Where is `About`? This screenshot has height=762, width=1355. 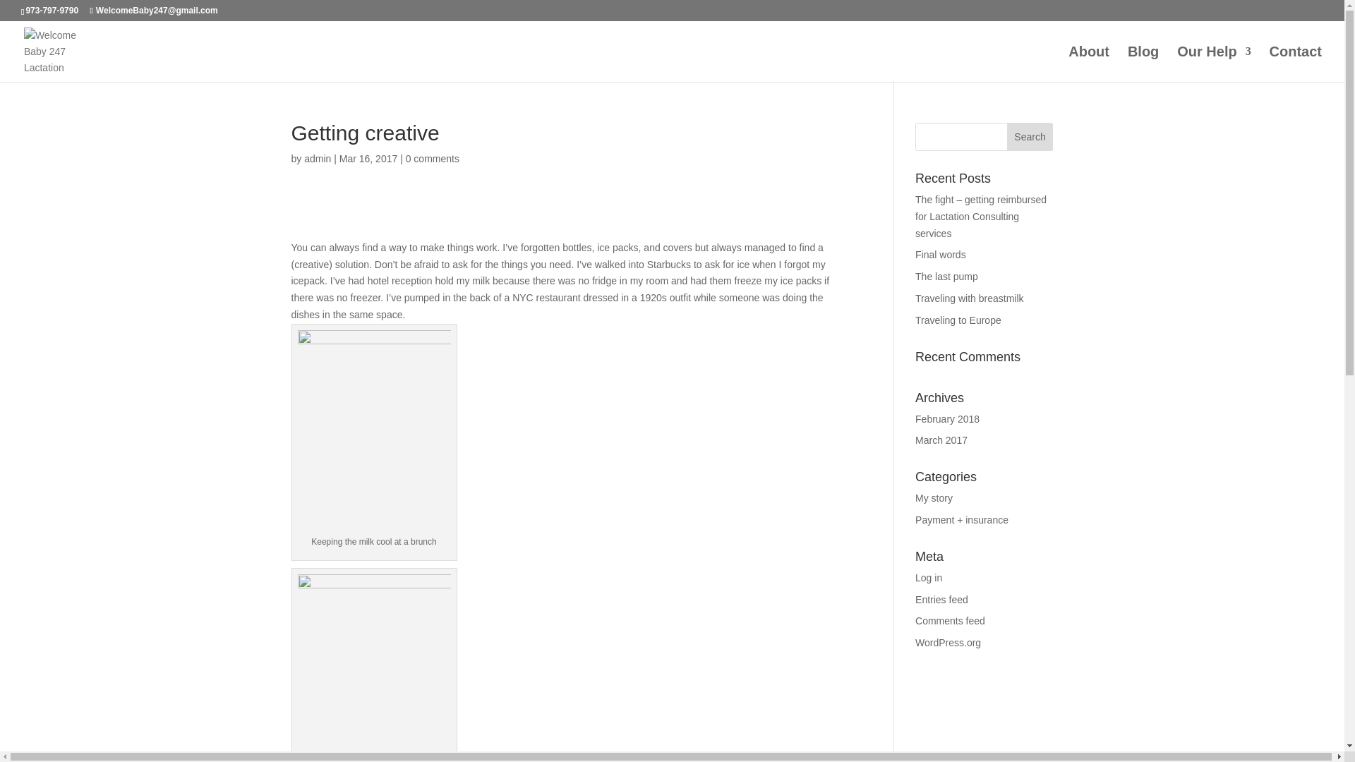 About is located at coordinates (1089, 64).